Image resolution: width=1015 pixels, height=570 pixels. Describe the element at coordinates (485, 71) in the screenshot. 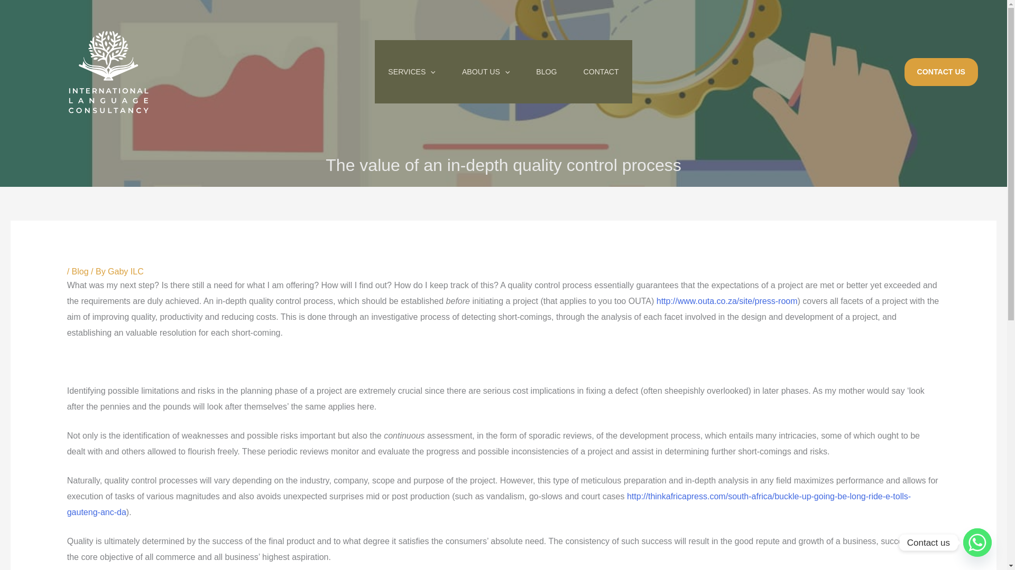

I see `ABOUT US` at that location.